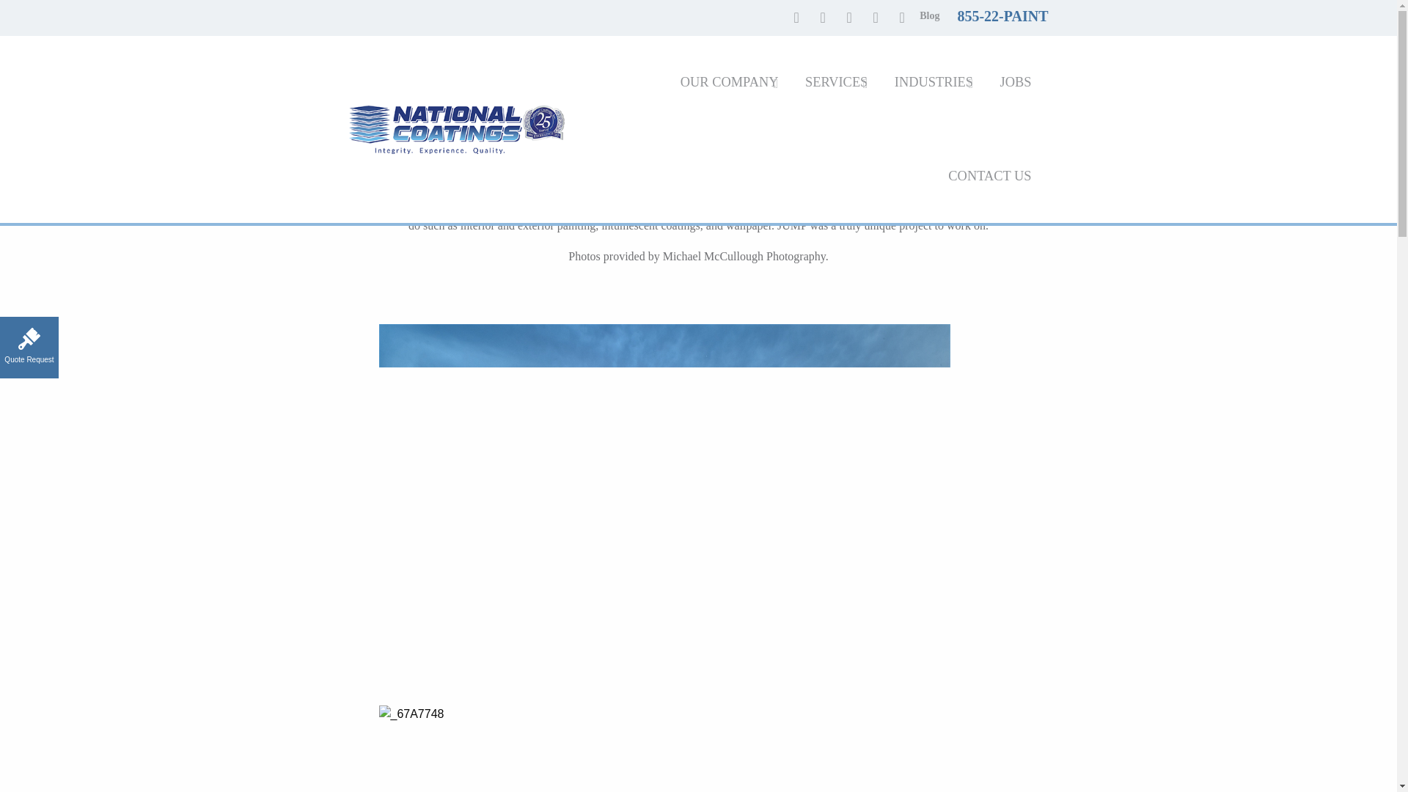 Image resolution: width=1408 pixels, height=792 pixels. What do you see at coordinates (1002, 18) in the screenshot?
I see `855-22-PAINT` at bounding box center [1002, 18].